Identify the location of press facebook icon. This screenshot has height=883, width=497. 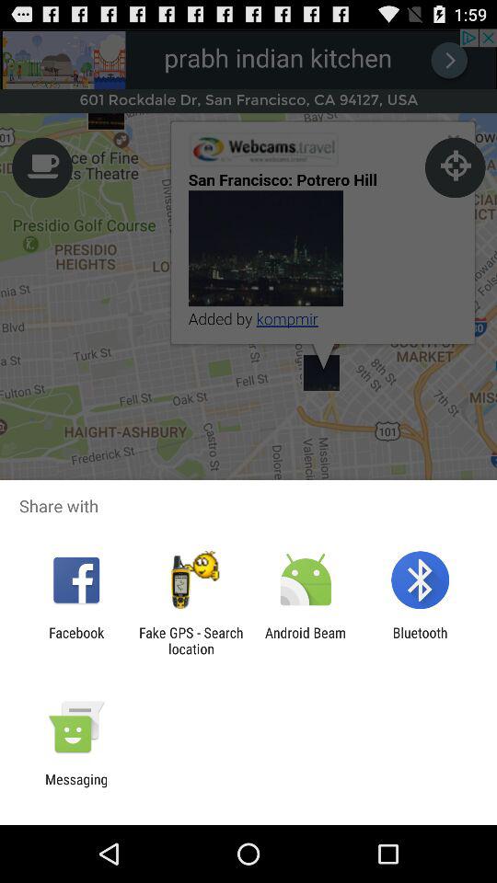
(76, 640).